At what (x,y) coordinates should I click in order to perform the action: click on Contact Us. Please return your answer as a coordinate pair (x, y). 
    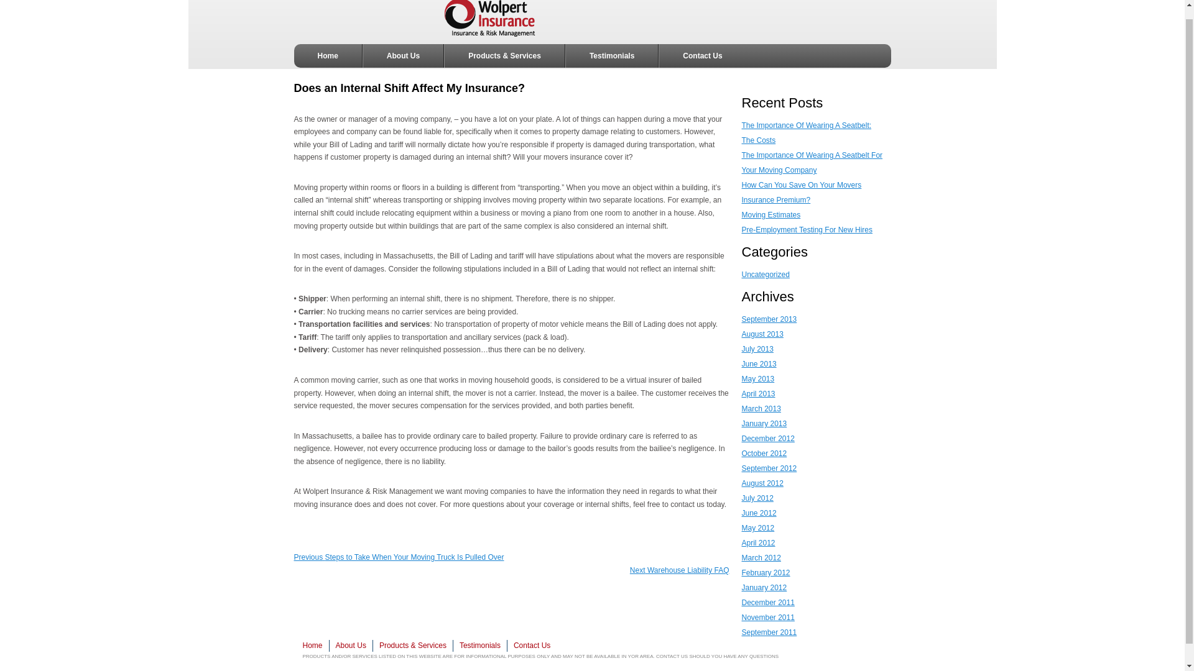
    Looking at the image, I should click on (701, 56).